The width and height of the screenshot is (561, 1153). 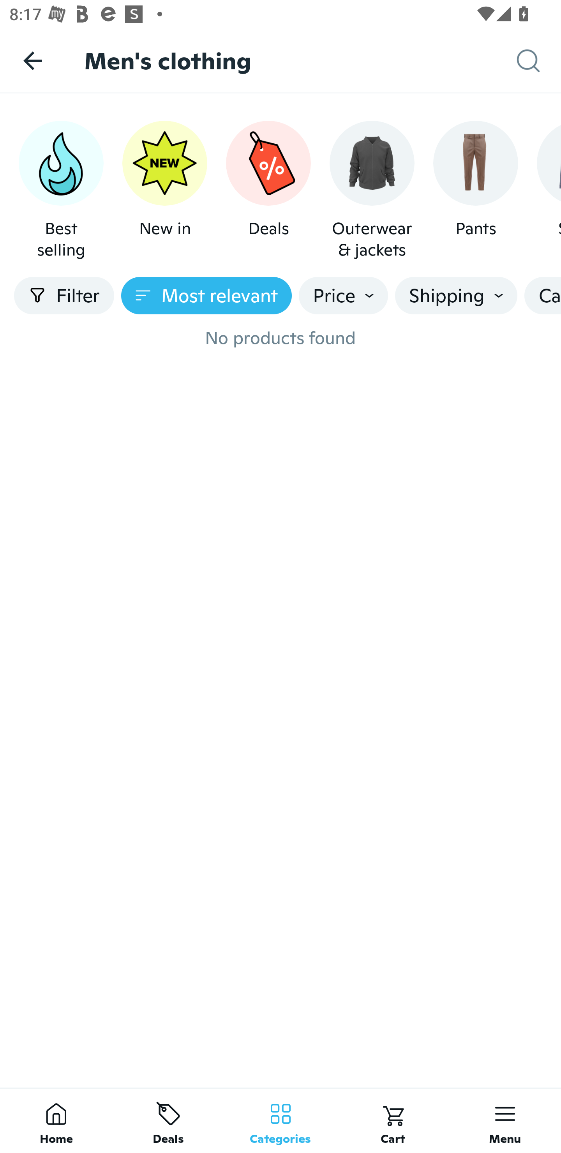 I want to click on Cart, so click(x=393, y=1120).